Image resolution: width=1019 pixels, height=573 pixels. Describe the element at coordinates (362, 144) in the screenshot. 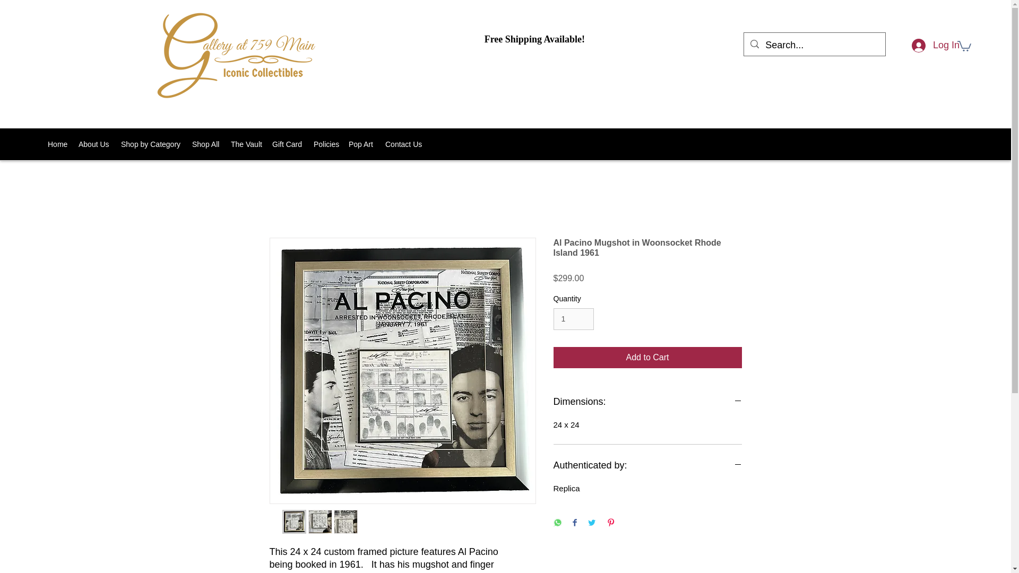

I see `Pop Art` at that location.